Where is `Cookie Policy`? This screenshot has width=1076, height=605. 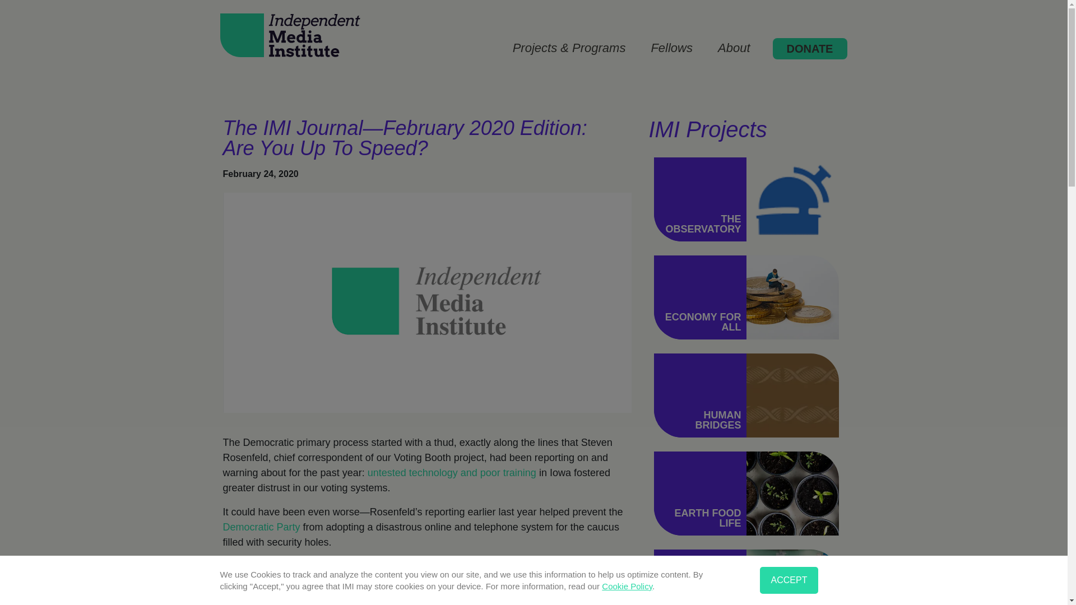 Cookie Policy is located at coordinates (627, 586).